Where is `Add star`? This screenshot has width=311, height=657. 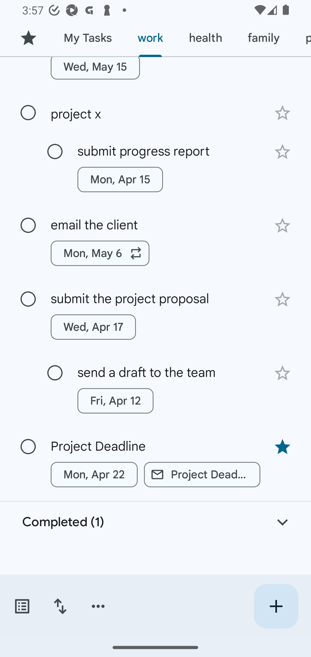
Add star is located at coordinates (282, 225).